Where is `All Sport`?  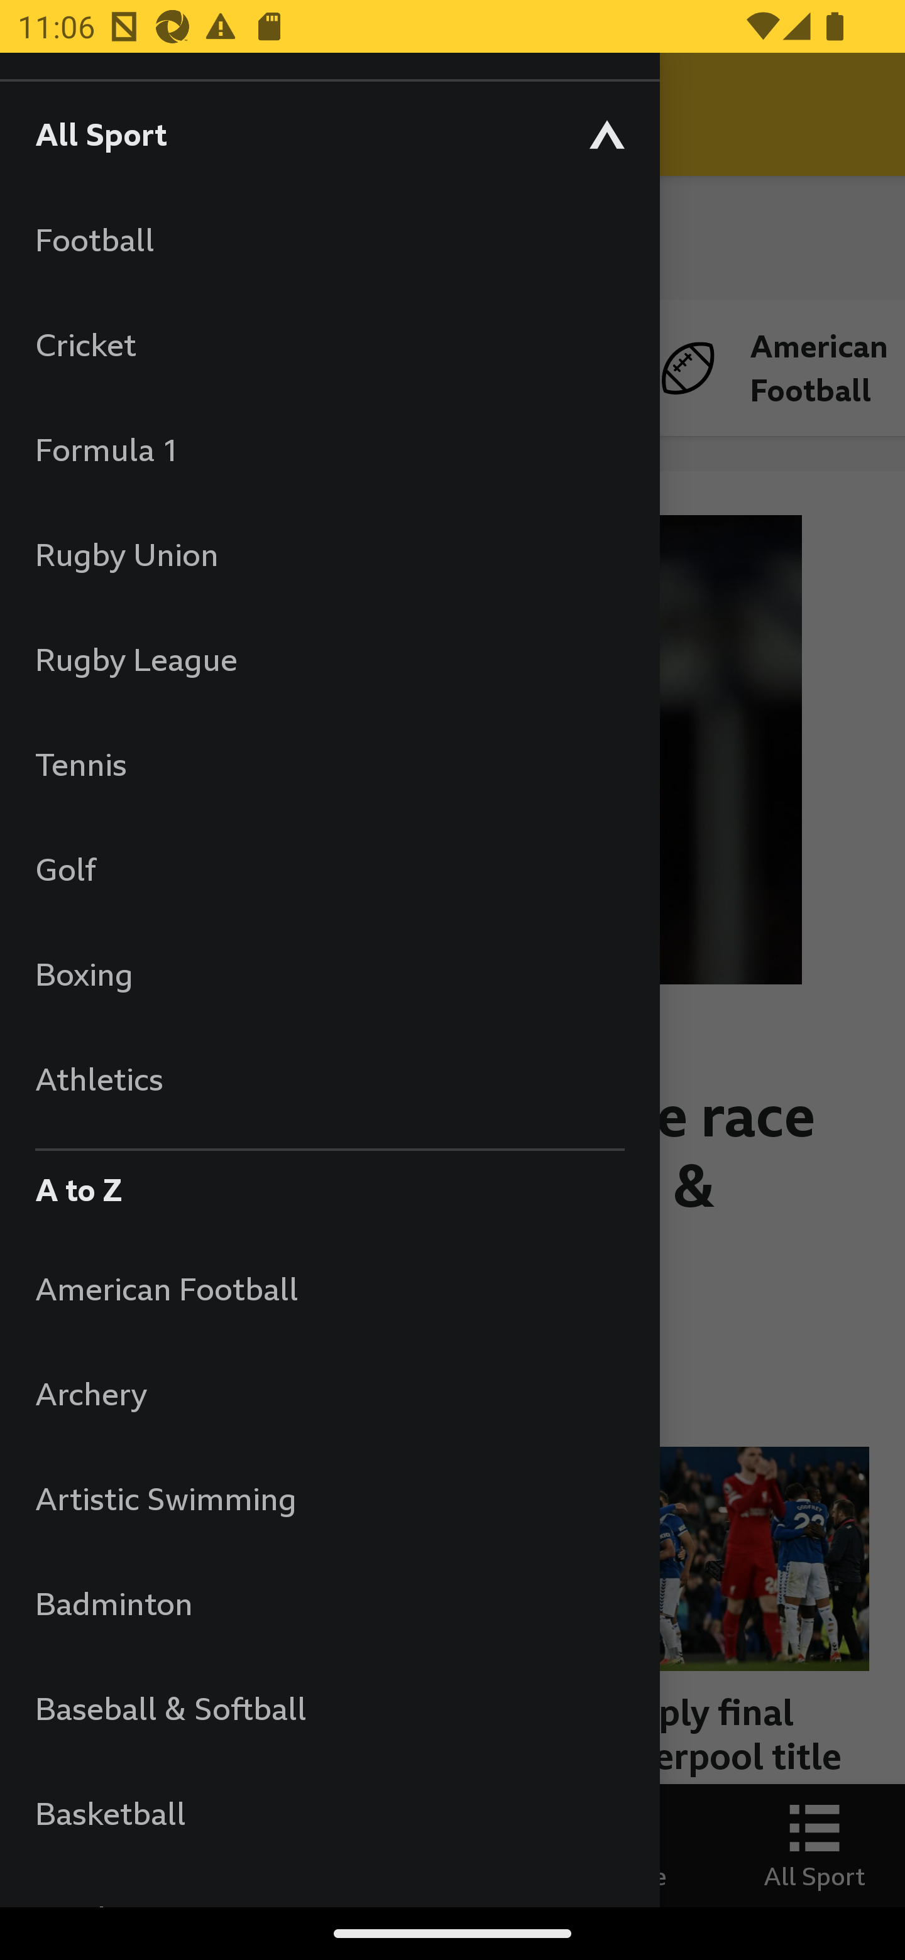 All Sport is located at coordinates (329, 133).